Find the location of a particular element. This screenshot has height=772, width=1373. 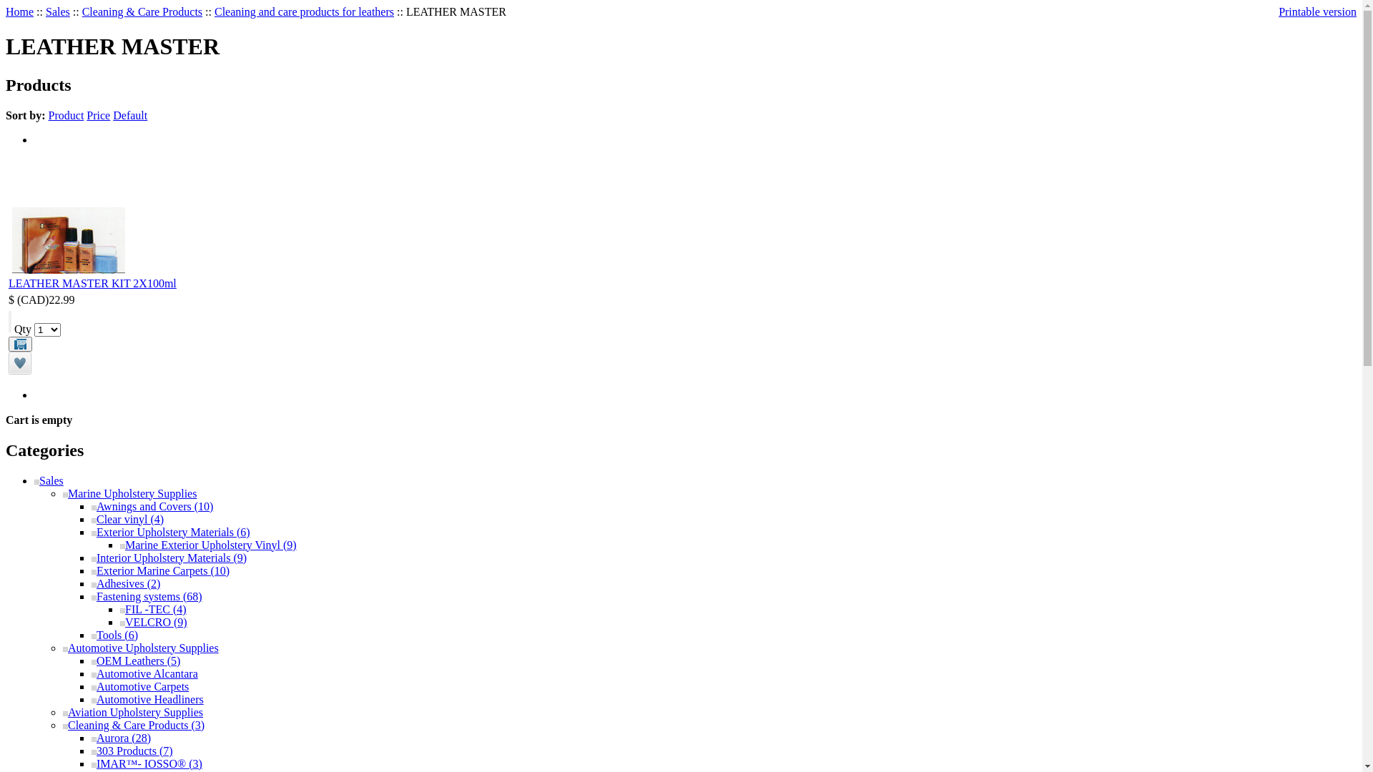

LEATHER MASTER KIT 2X100ml is located at coordinates (69, 240).